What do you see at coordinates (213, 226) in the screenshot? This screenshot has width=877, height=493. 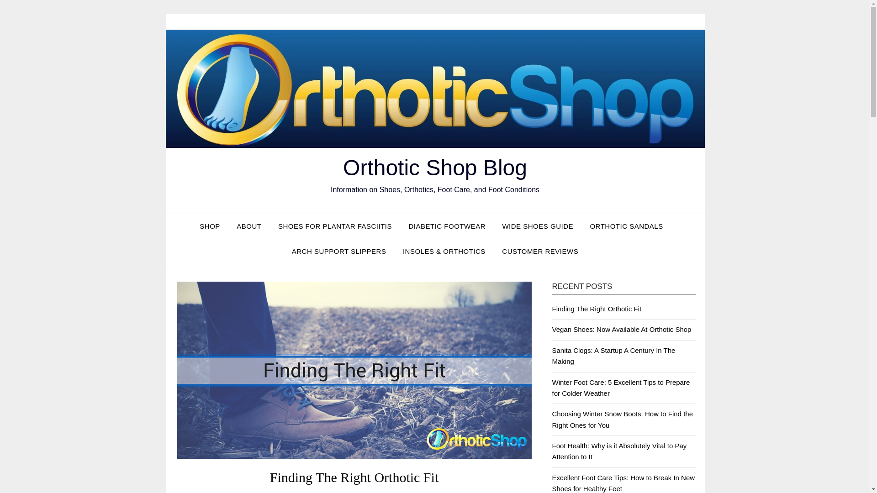 I see `Orthotic Shop Storefront` at bounding box center [213, 226].